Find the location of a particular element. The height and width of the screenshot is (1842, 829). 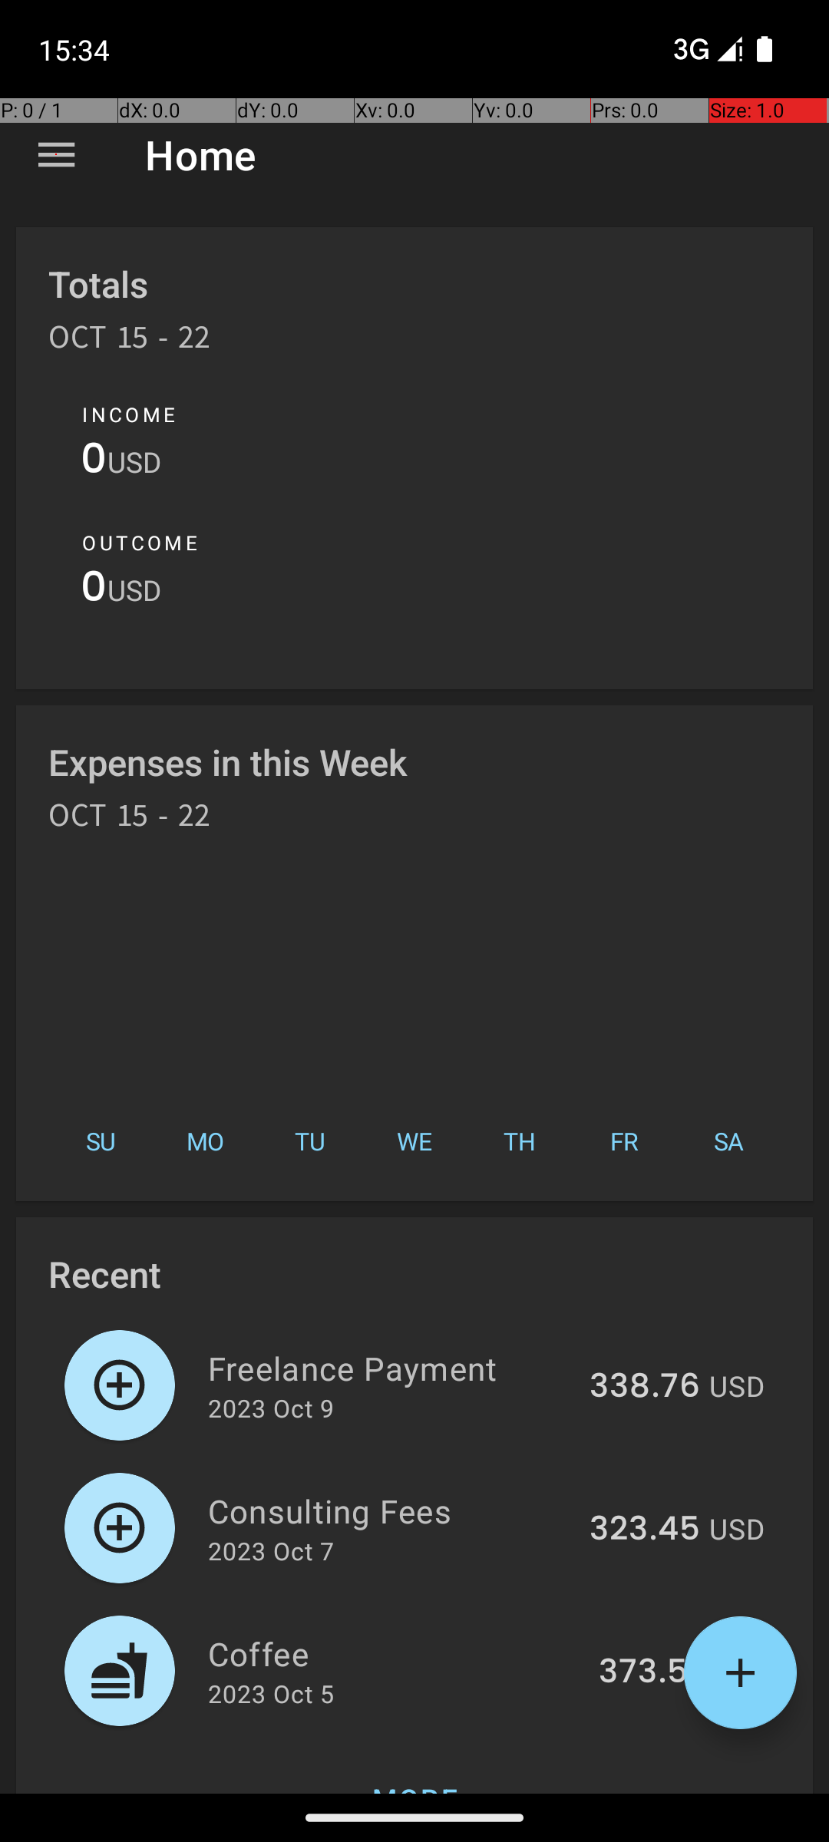

373.51 is located at coordinates (649, 1672).